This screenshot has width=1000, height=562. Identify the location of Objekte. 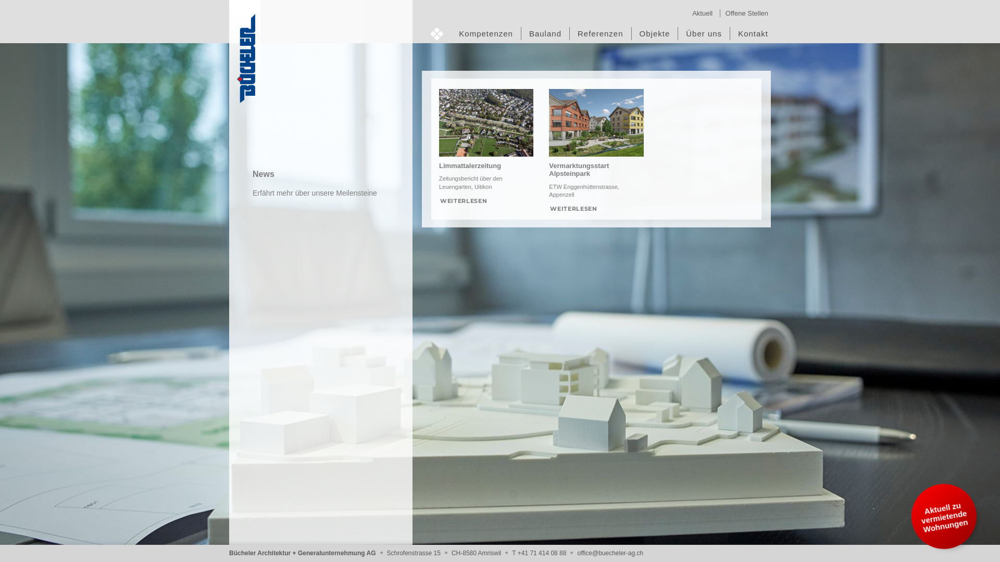
(655, 34).